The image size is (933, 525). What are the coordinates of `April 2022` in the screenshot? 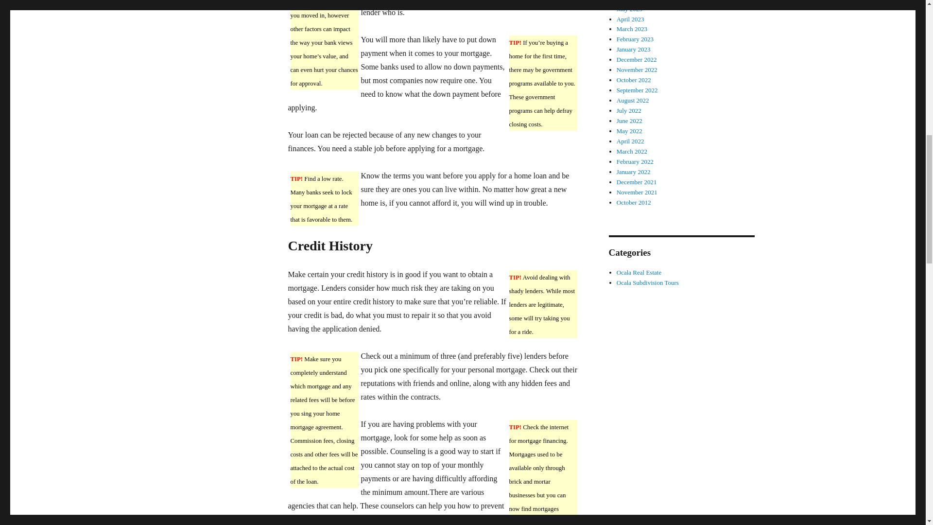 It's located at (631, 141).